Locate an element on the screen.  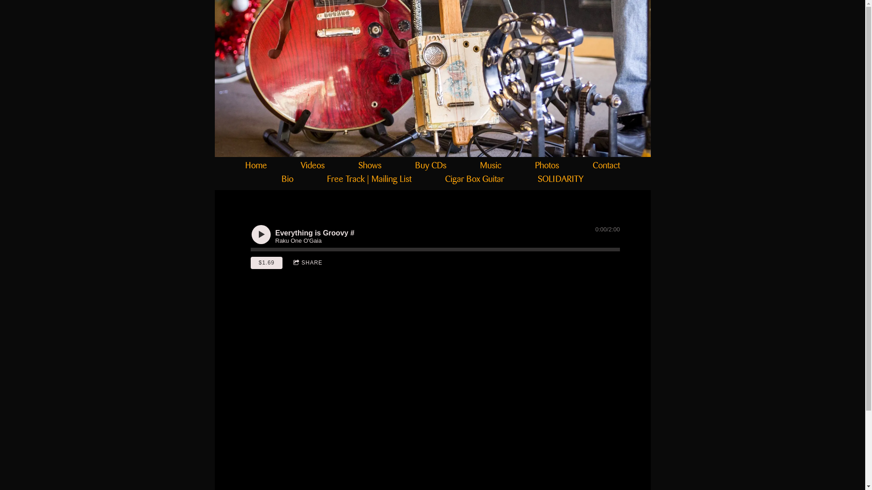
Home is located at coordinates (256, 164).